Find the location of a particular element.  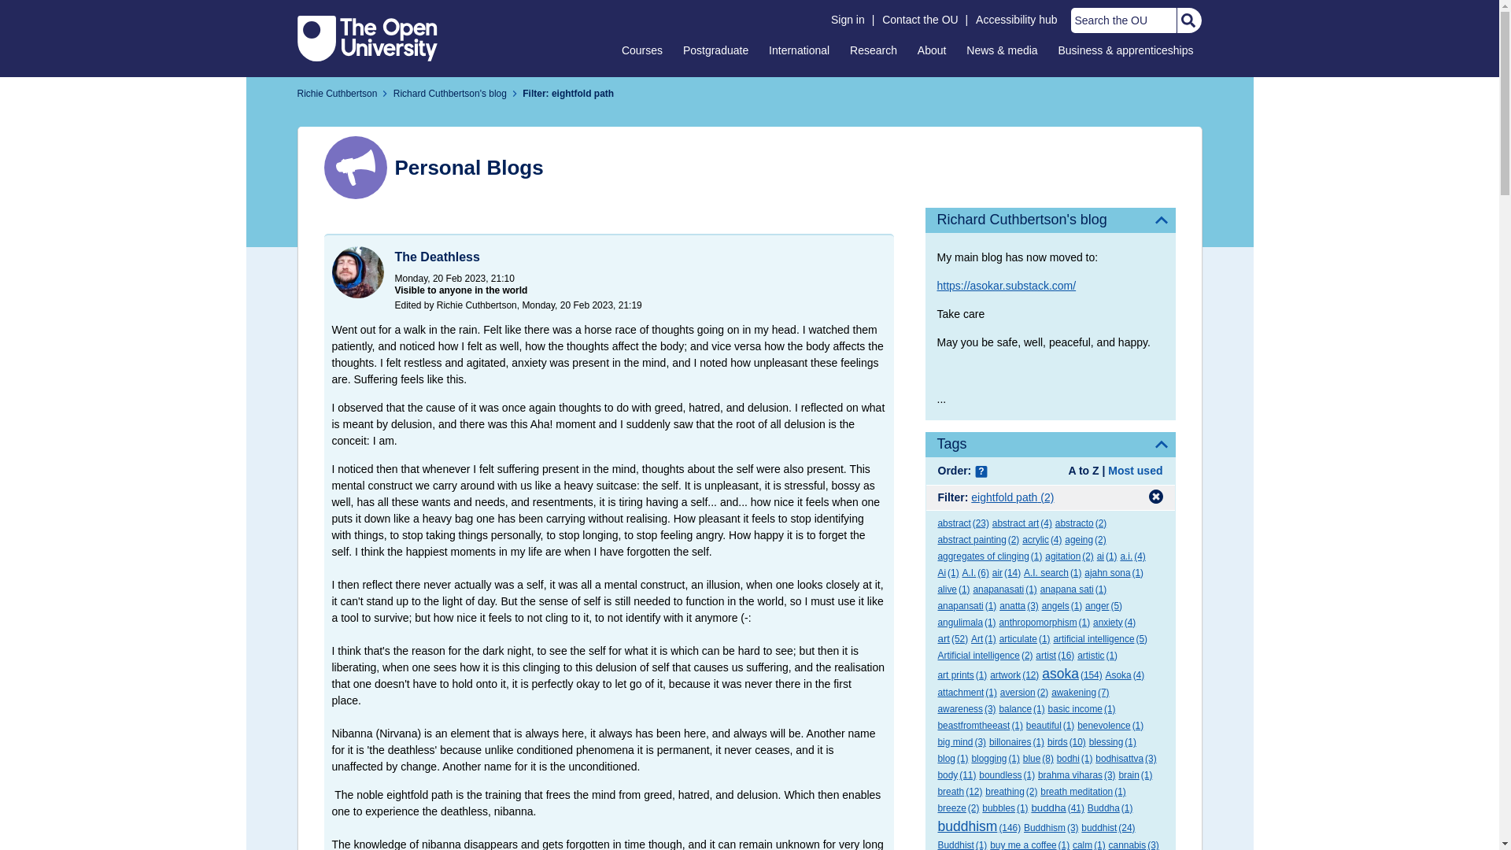

Tags is located at coordinates (1050, 444).